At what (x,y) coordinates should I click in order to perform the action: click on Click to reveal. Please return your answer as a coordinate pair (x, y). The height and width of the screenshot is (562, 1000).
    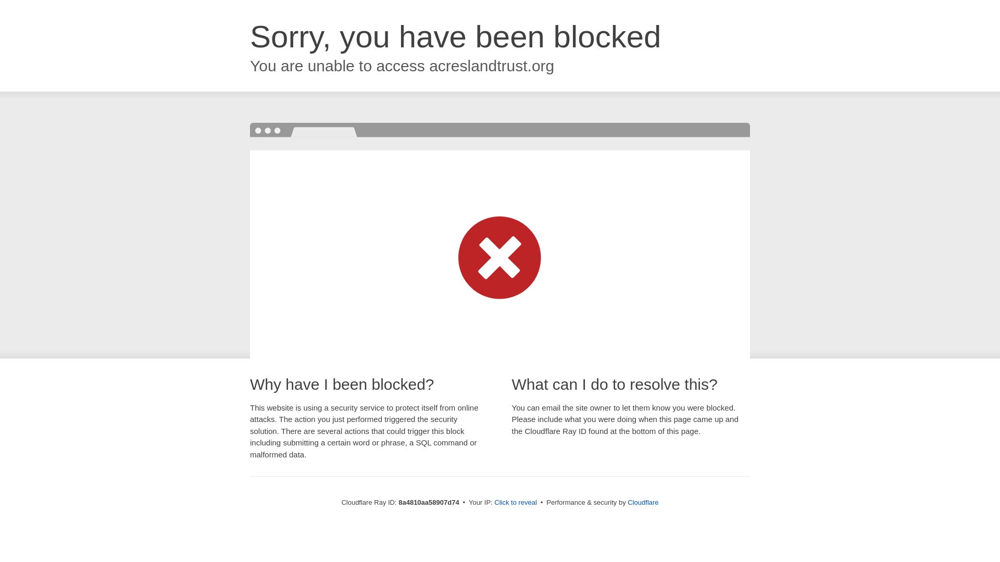
    Looking at the image, I should click on (516, 503).